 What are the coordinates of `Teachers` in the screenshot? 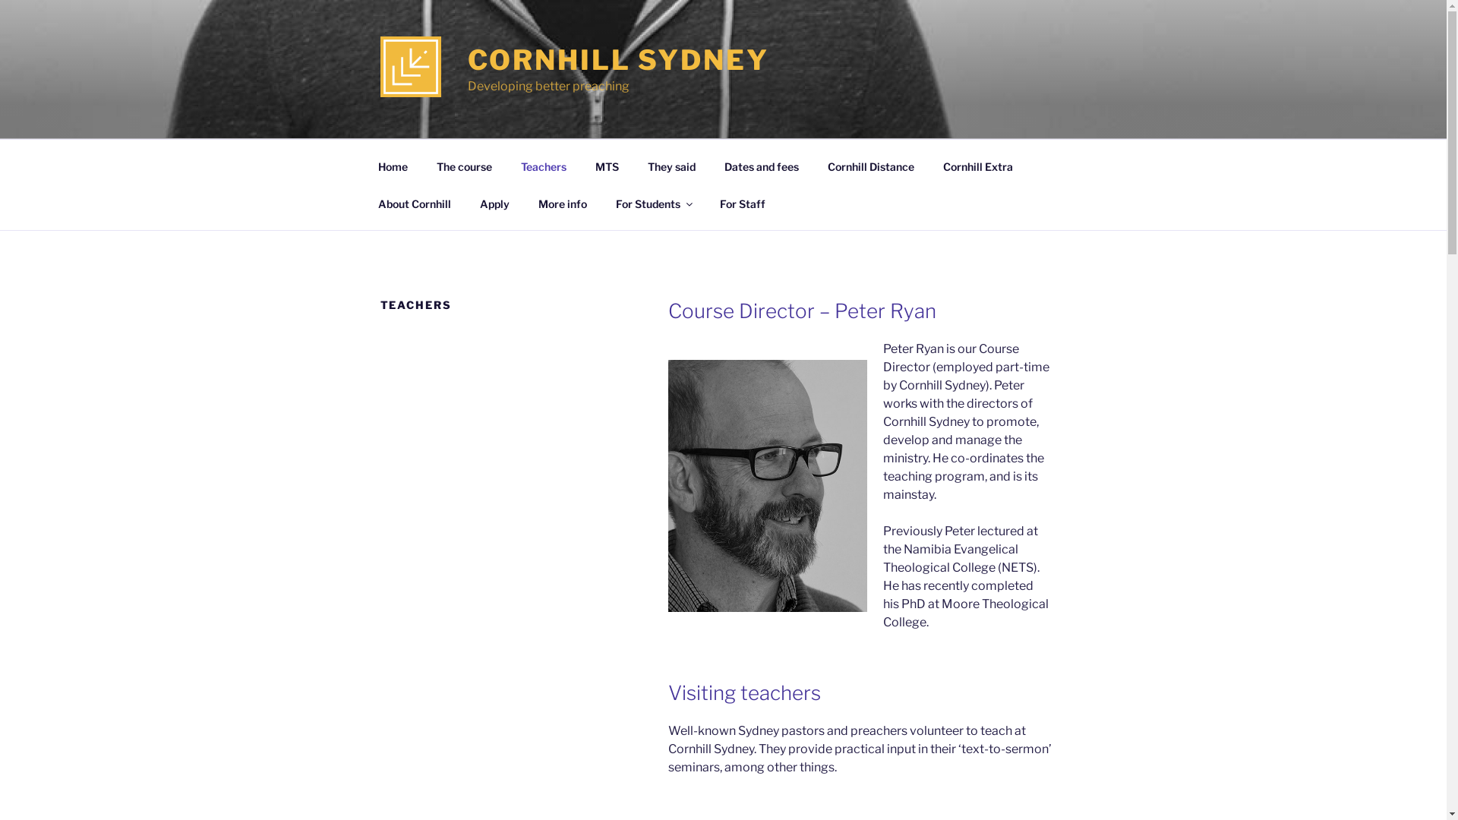 It's located at (544, 166).